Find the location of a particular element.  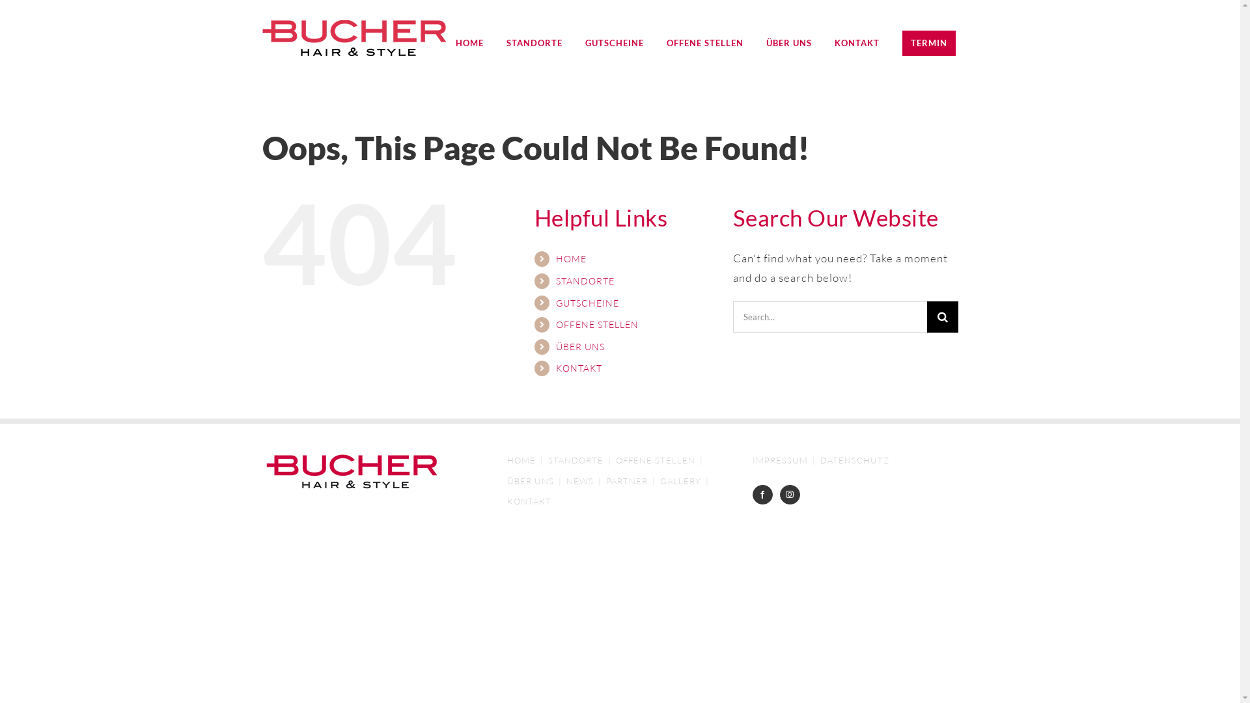

KONTAKT is located at coordinates (857, 43).